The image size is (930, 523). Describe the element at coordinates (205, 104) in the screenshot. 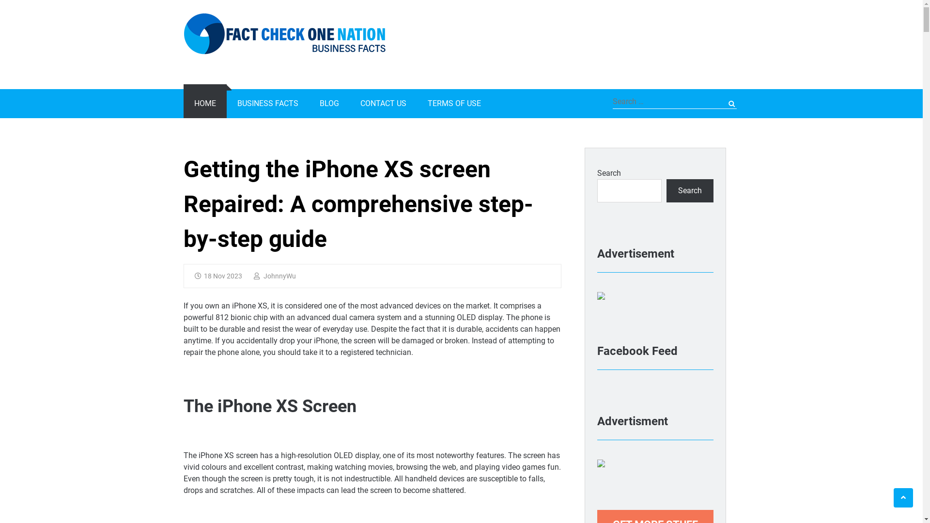

I see `HOME` at that location.